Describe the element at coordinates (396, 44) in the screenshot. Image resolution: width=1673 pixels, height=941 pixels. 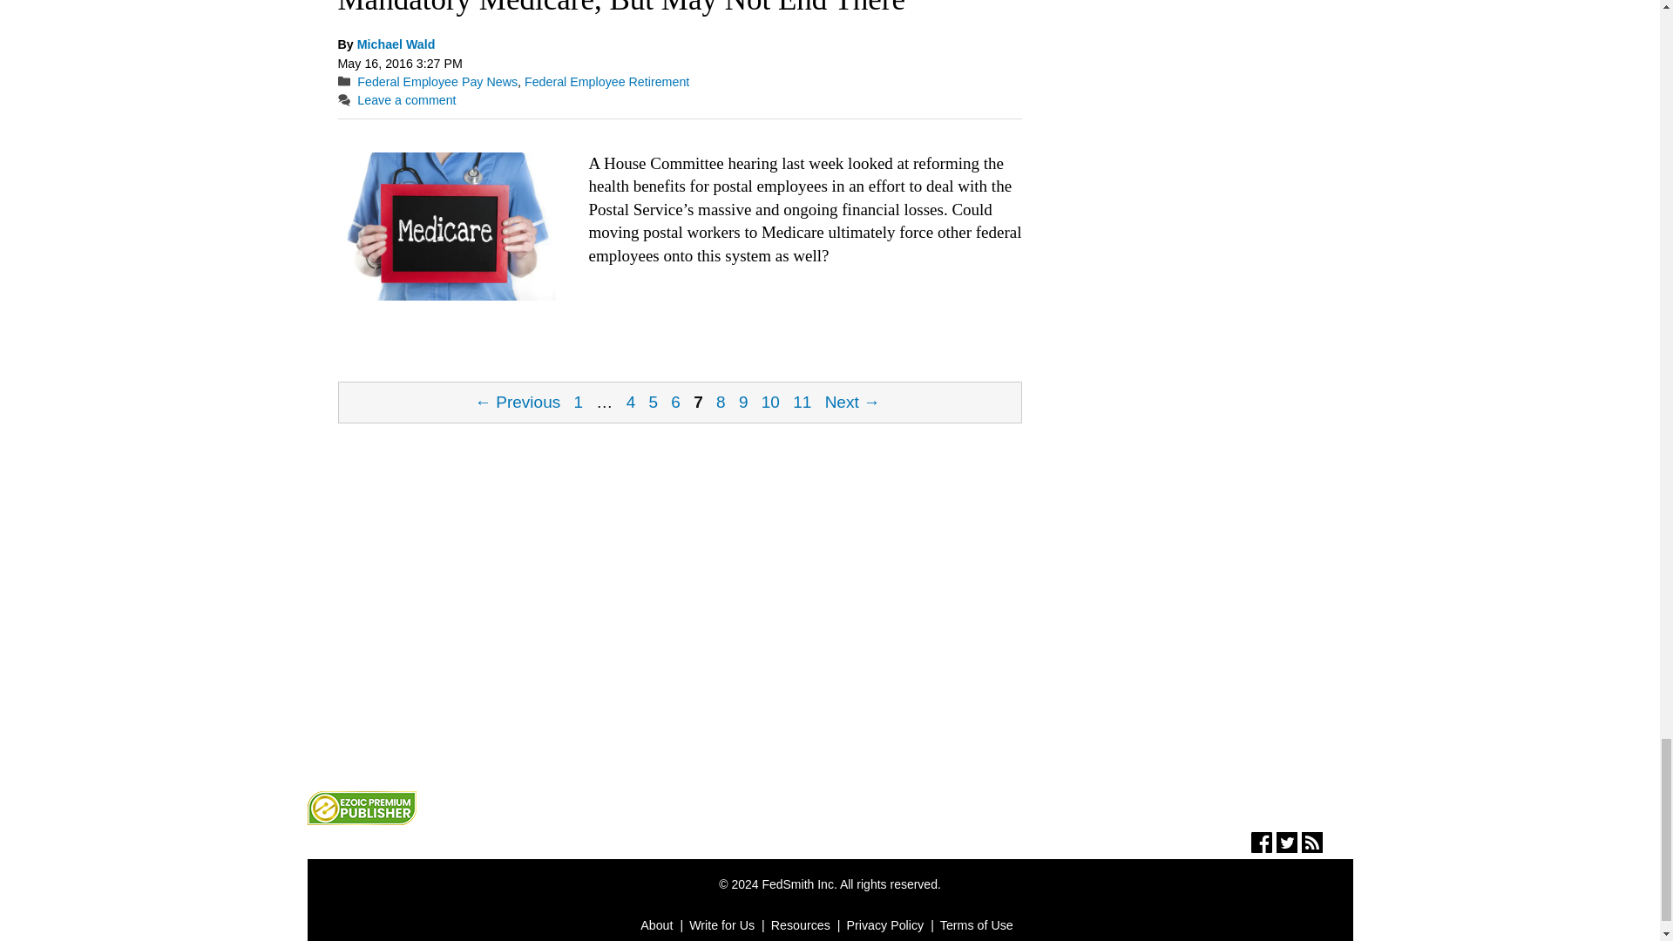
I see `View all articles by Michael Wald` at that location.